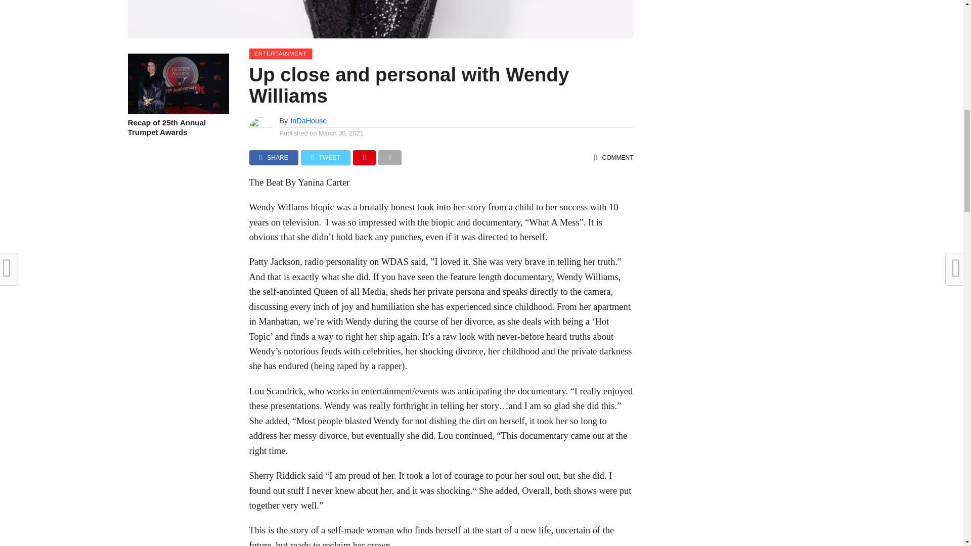 This screenshot has width=971, height=546. What do you see at coordinates (178, 127) in the screenshot?
I see `Recap of 25th Annual Trumpet Awards` at bounding box center [178, 127].